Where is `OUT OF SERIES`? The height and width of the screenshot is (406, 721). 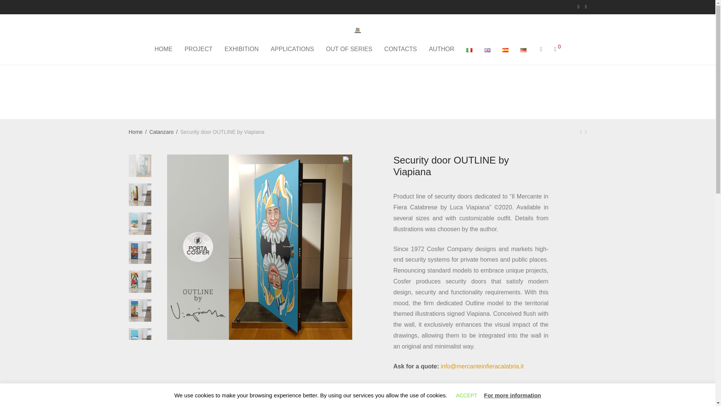
OUT OF SERIES is located at coordinates (349, 49).